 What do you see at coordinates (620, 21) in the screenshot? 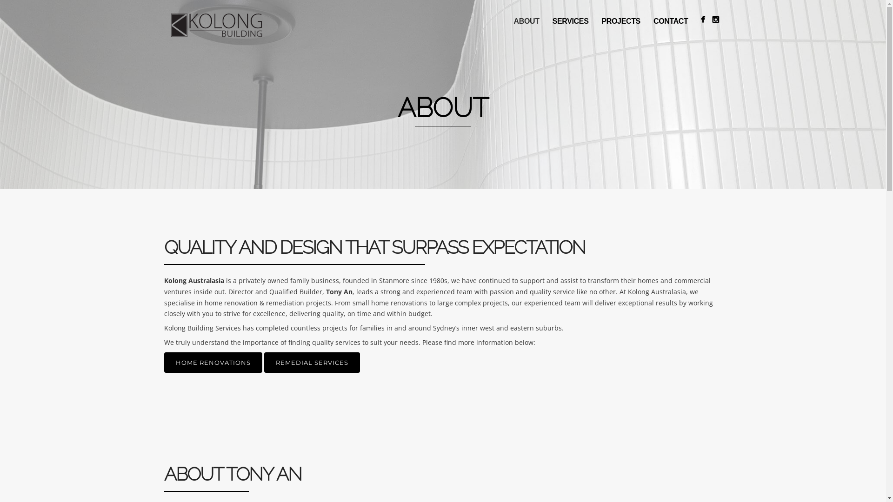
I see `PROJECTS` at bounding box center [620, 21].